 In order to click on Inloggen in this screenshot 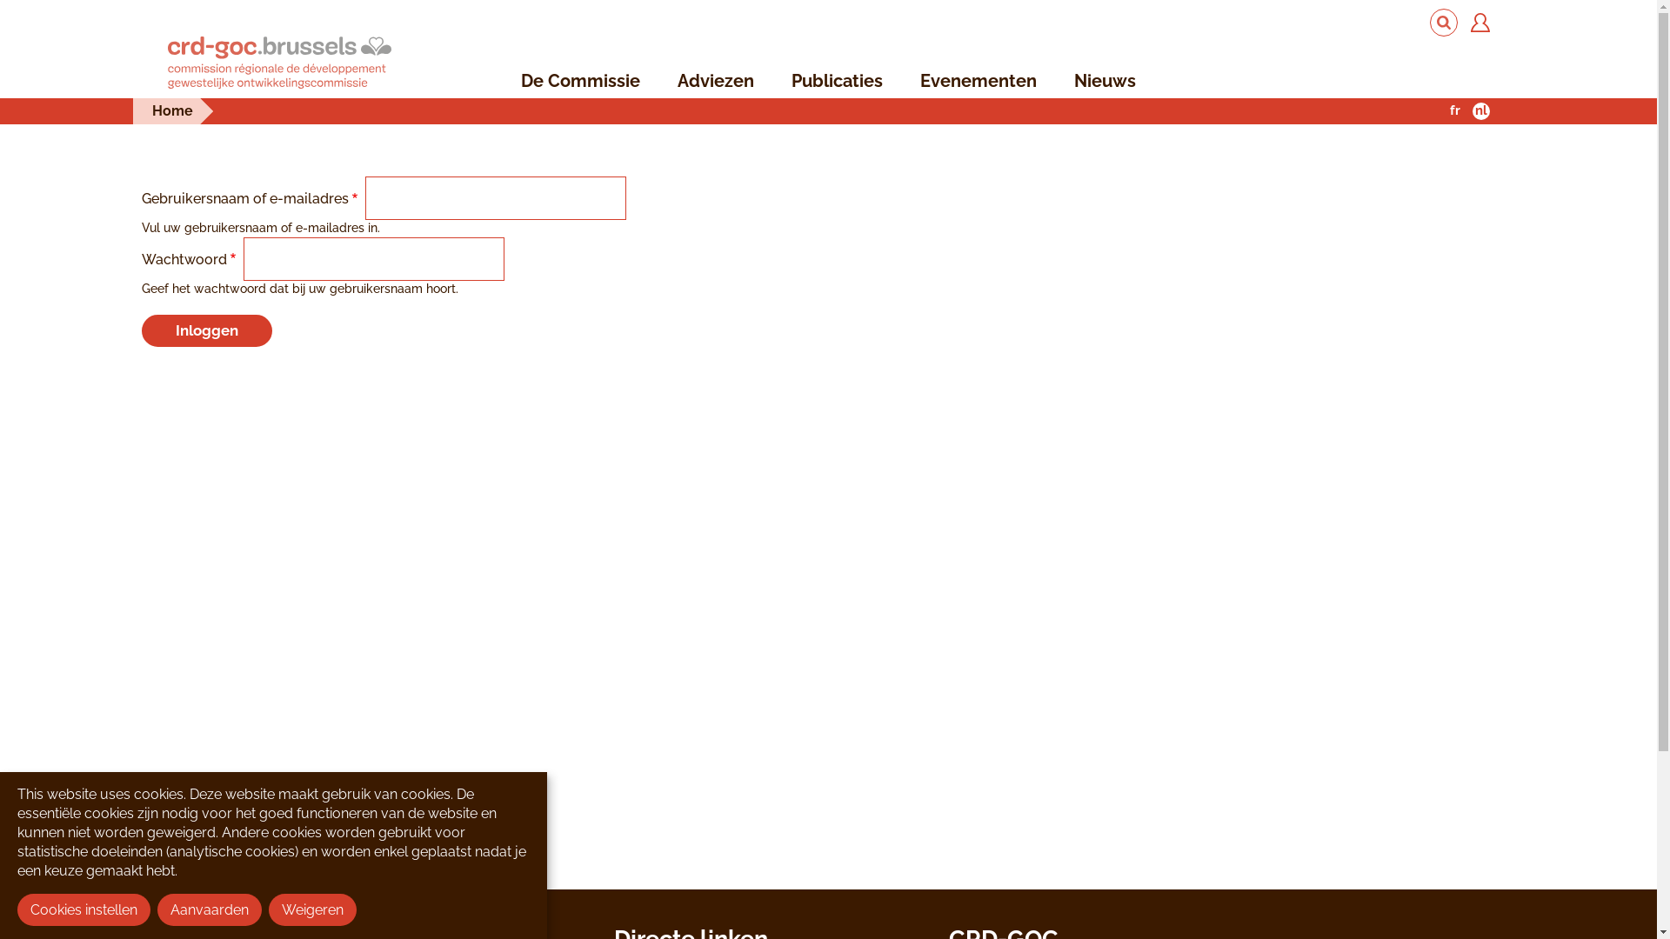, I will do `click(105, 895)`.